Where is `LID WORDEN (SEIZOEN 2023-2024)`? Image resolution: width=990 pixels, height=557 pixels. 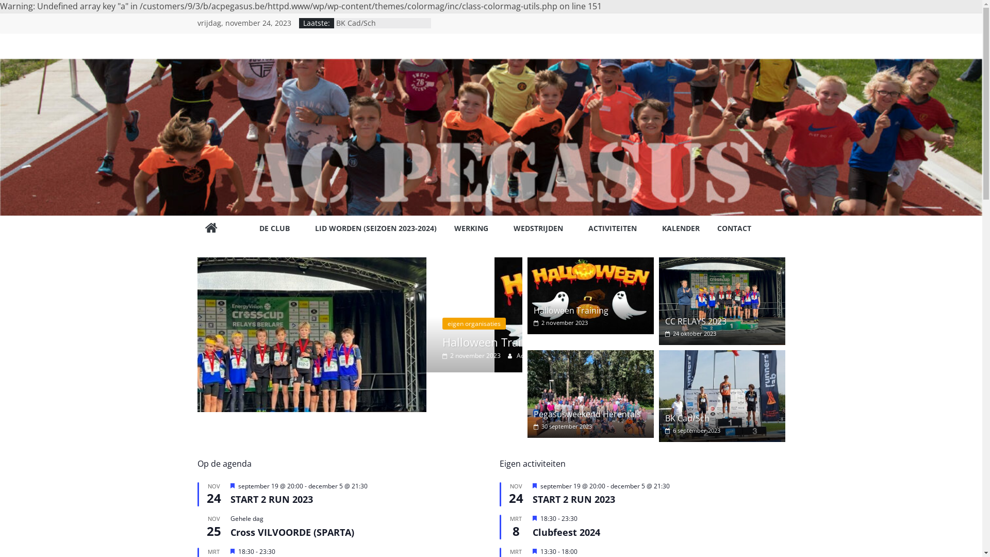
LID WORDEN (SEIZOEN 2023-2024) is located at coordinates (375, 229).